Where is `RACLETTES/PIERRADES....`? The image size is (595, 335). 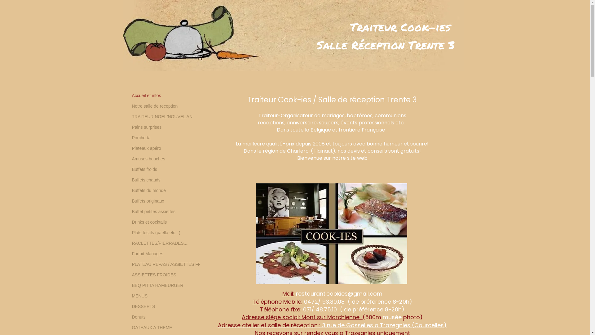
RACLETTES/PIERRADES.... is located at coordinates (161, 243).